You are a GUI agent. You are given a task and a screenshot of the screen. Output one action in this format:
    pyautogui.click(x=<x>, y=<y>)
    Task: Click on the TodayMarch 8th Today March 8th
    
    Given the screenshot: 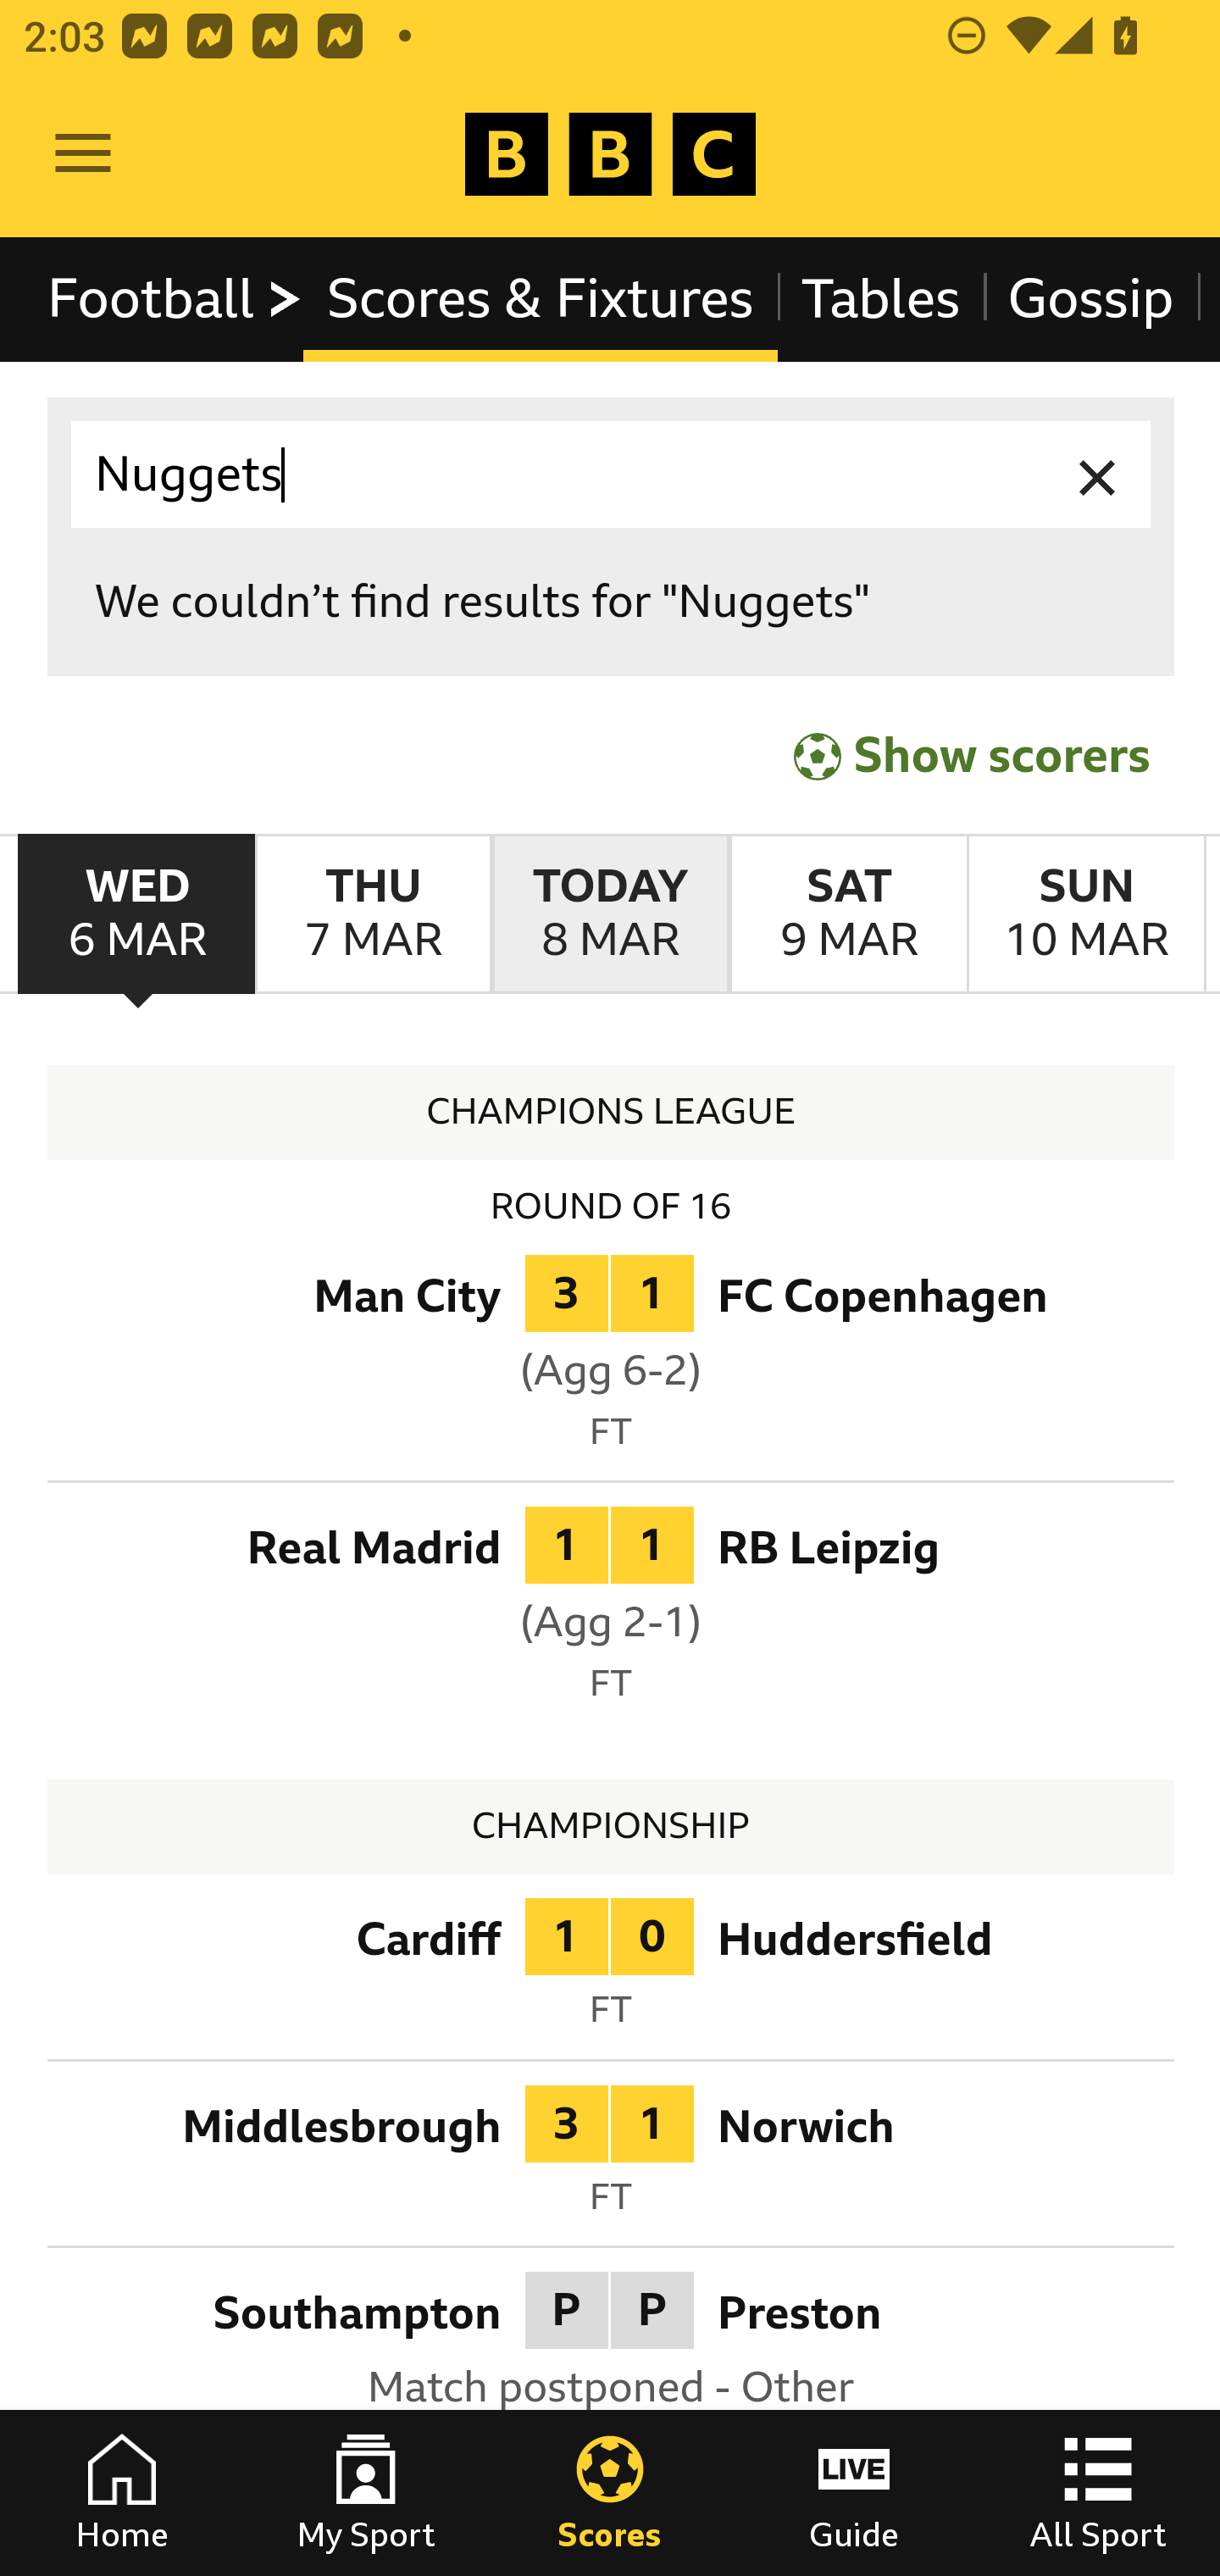 What is the action you would take?
    pyautogui.click(x=610, y=915)
    